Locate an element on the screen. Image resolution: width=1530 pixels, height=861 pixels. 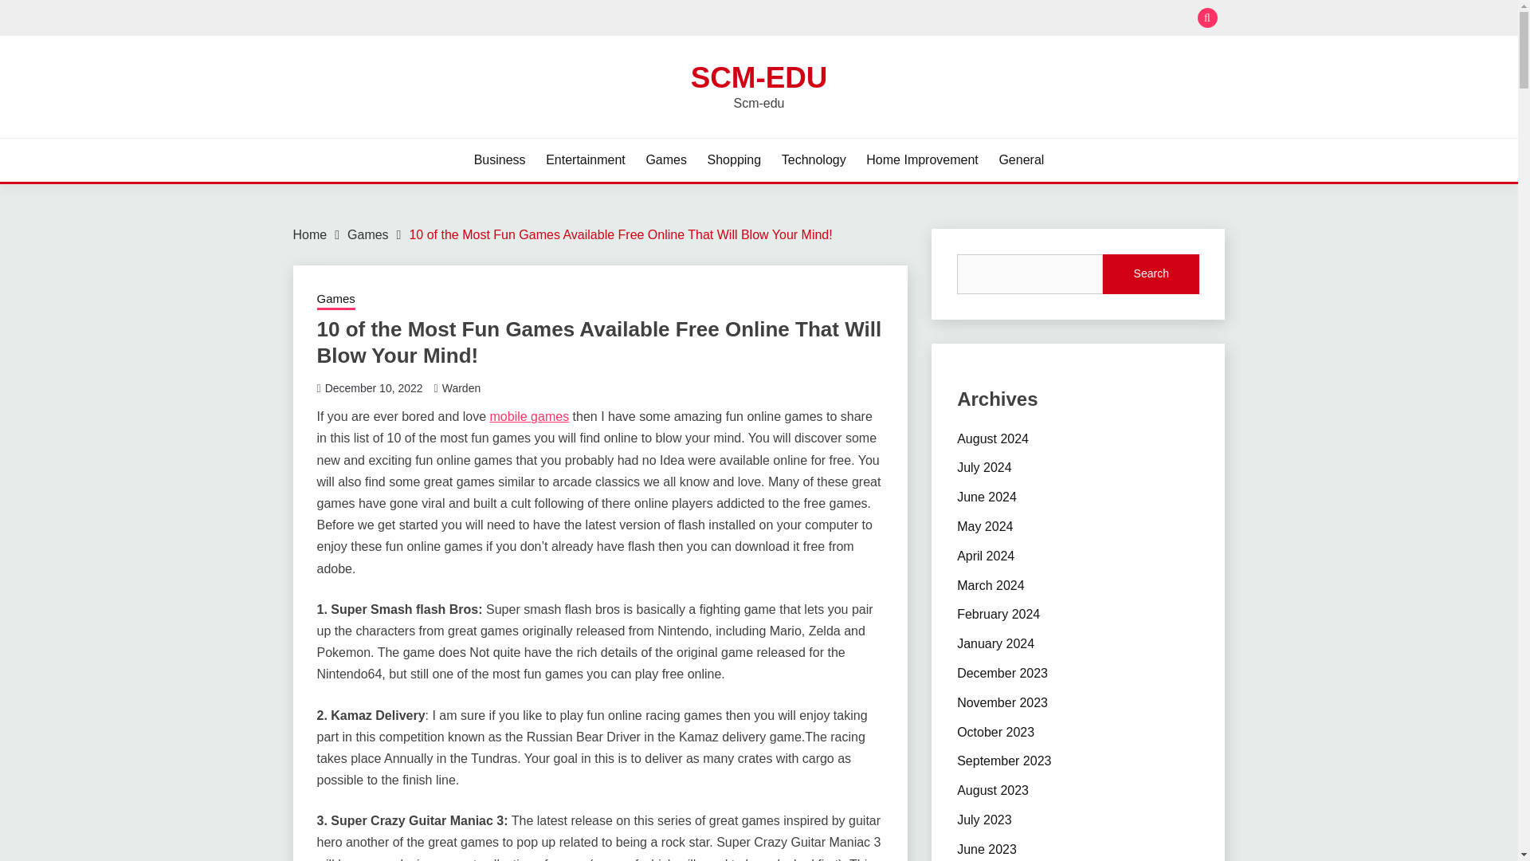
December 10, 2022 is located at coordinates (374, 387).